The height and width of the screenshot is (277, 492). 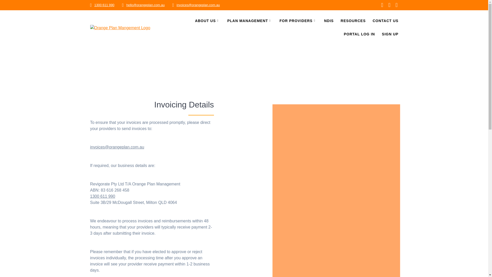 What do you see at coordinates (359, 34) in the screenshot?
I see `PORTAL LOG IN` at bounding box center [359, 34].